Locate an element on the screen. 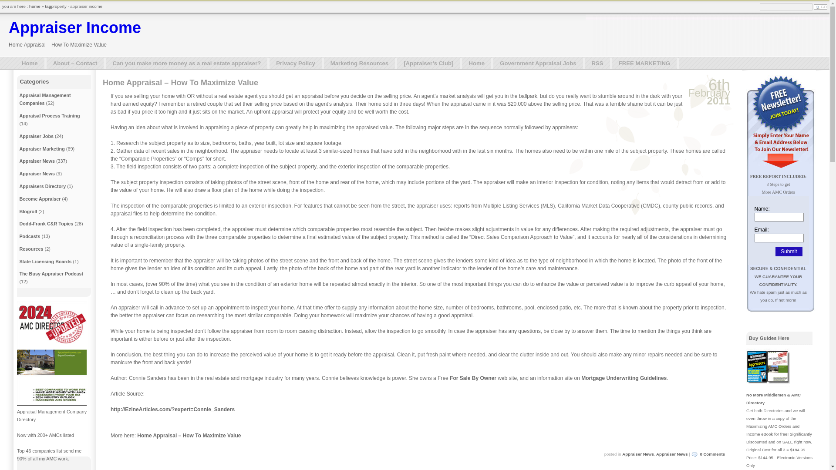  Home is located at coordinates (477, 63).